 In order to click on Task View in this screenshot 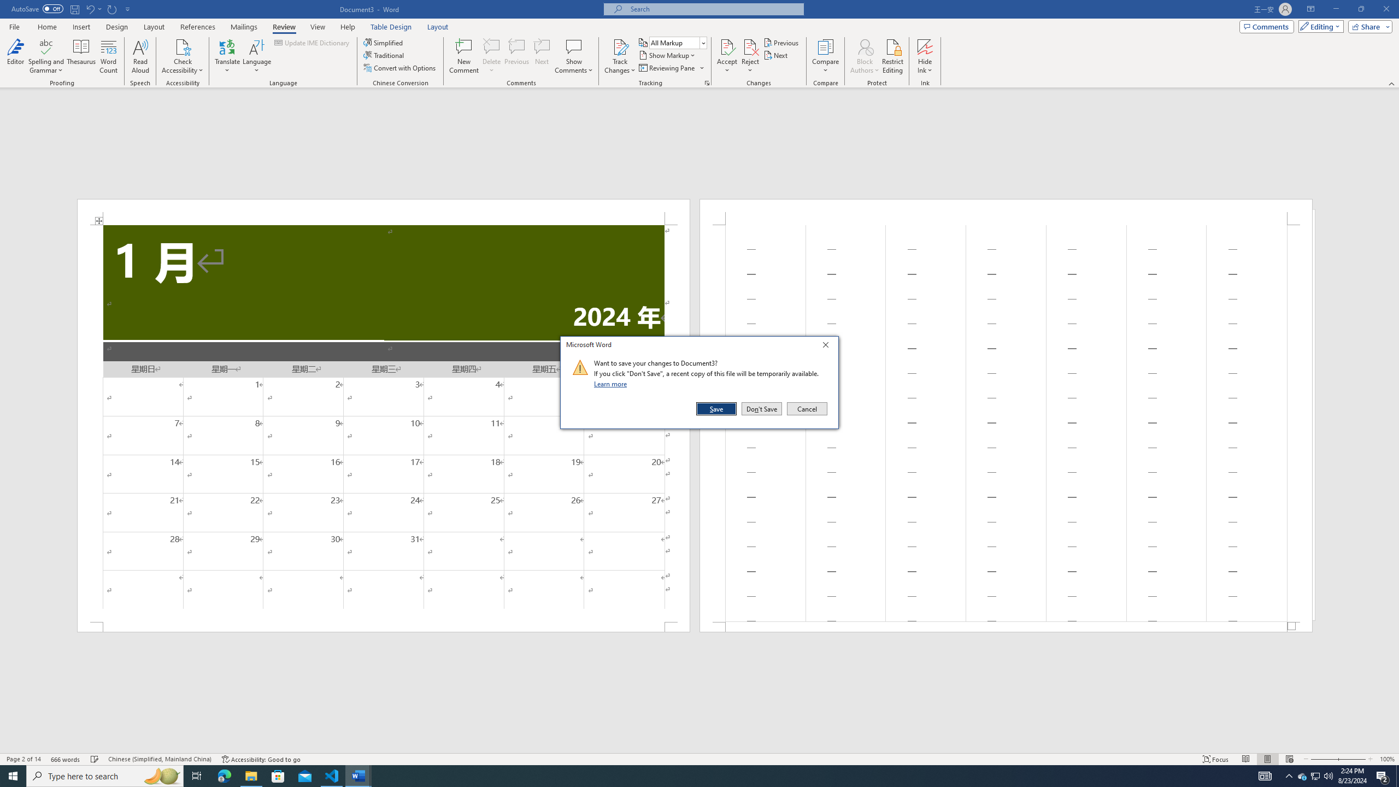, I will do `click(197, 776)`.